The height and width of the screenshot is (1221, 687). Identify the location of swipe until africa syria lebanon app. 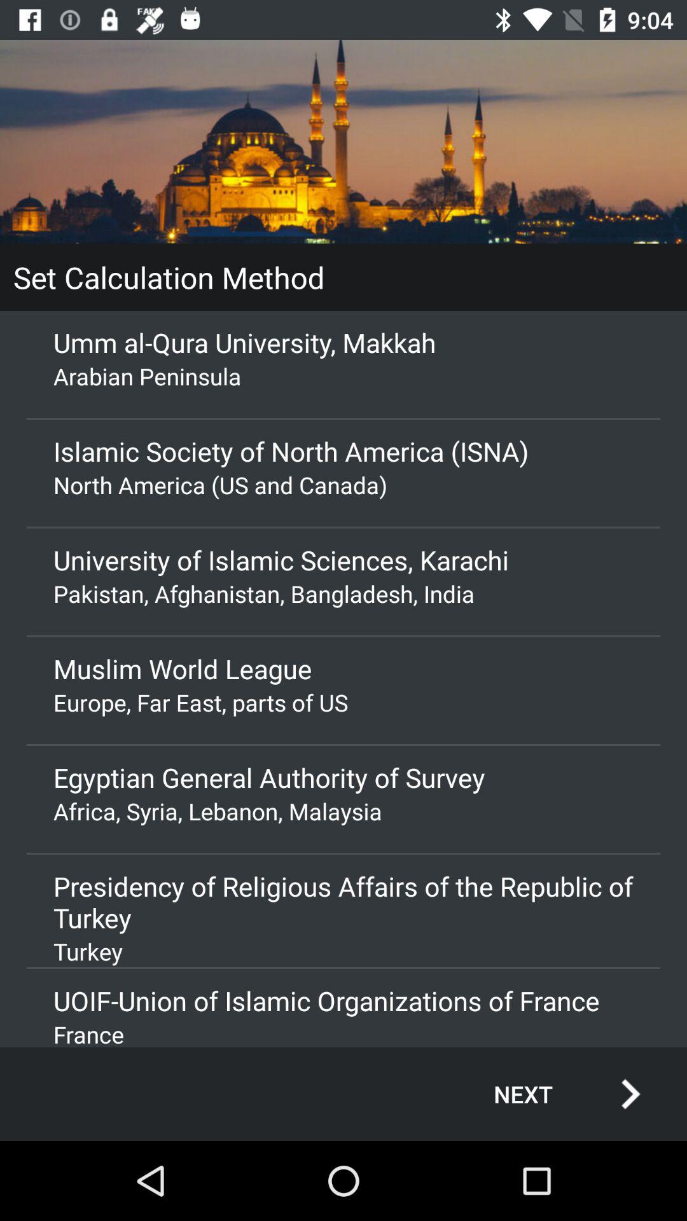
(343, 811).